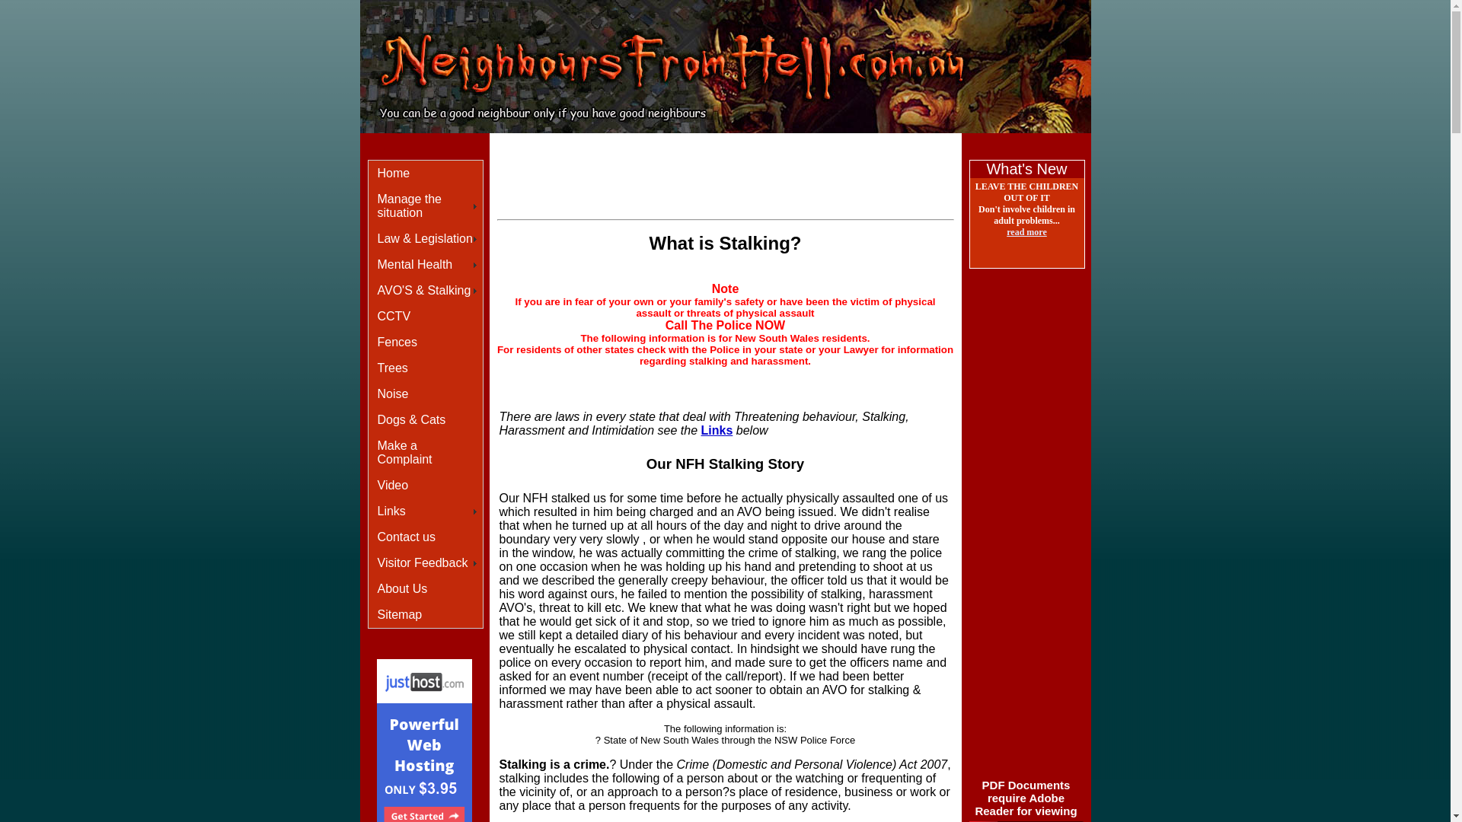  I want to click on Home, so click(426, 174).